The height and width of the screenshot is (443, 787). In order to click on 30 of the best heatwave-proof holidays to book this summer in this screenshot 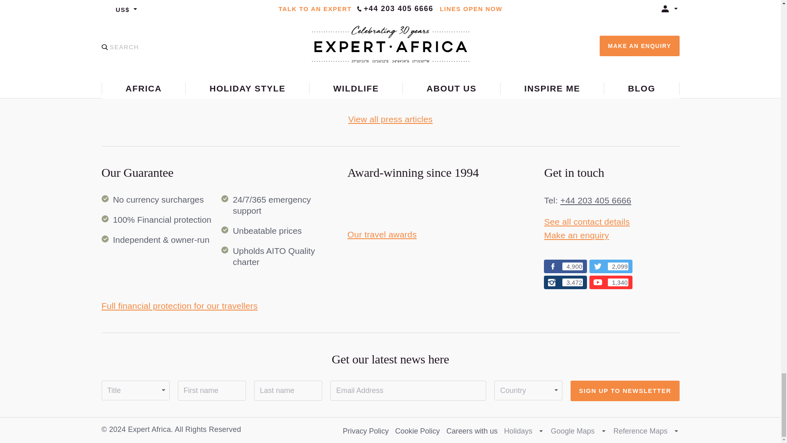, I will do `click(165, 73)`.